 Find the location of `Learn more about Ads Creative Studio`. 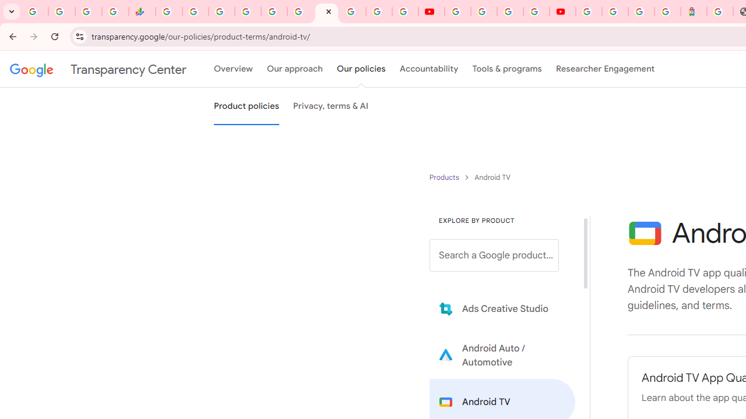

Learn more about Ads Creative Studio is located at coordinates (502, 308).